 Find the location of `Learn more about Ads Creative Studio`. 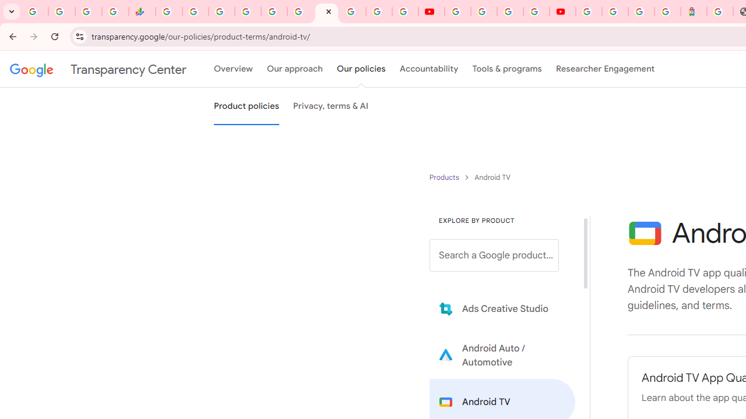

Learn more about Ads Creative Studio is located at coordinates (502, 308).